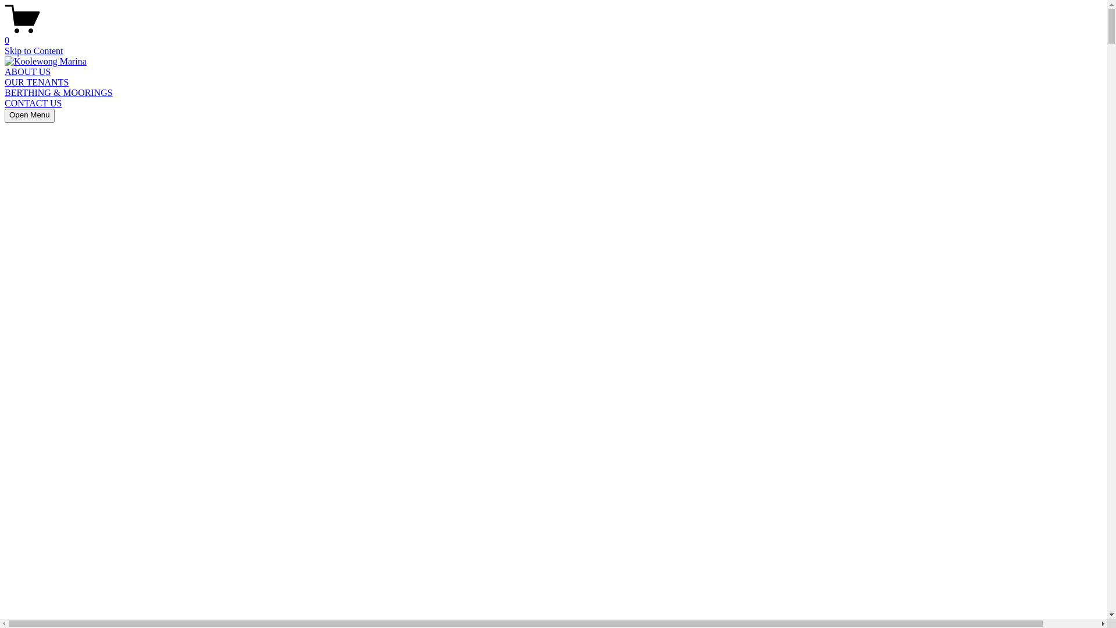  I want to click on BERTHING & MOORINGS, so click(59, 93).